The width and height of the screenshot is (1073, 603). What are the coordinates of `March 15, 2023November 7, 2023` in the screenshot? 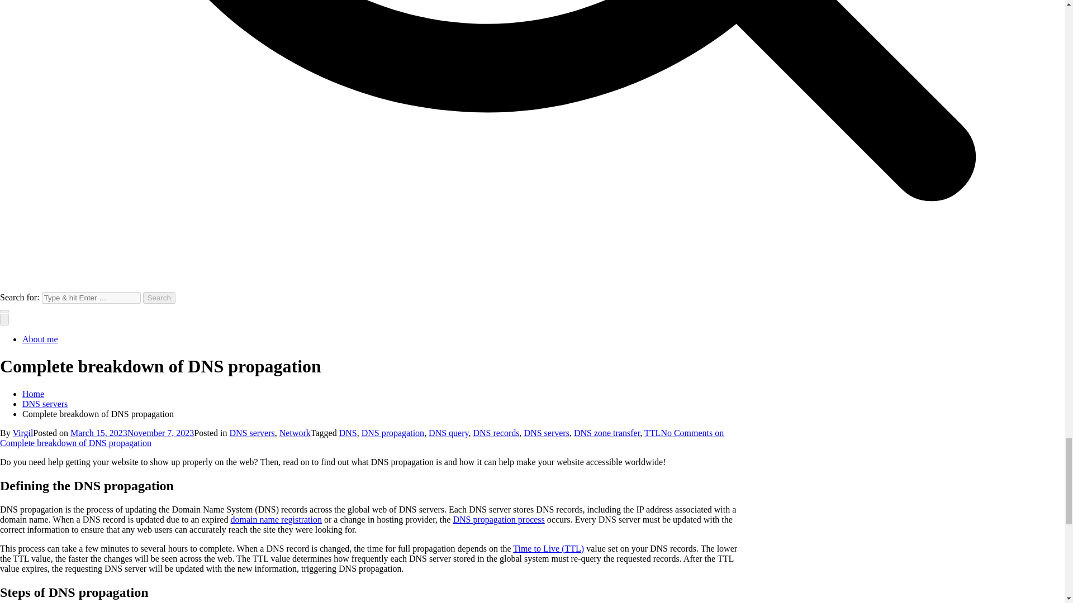 It's located at (132, 433).